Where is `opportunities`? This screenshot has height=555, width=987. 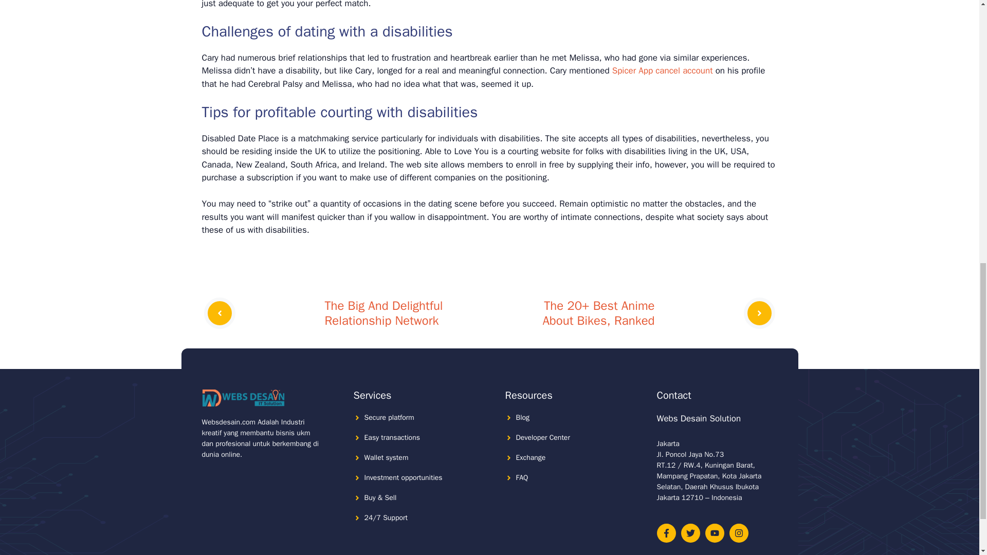
opportunities is located at coordinates (422, 478).